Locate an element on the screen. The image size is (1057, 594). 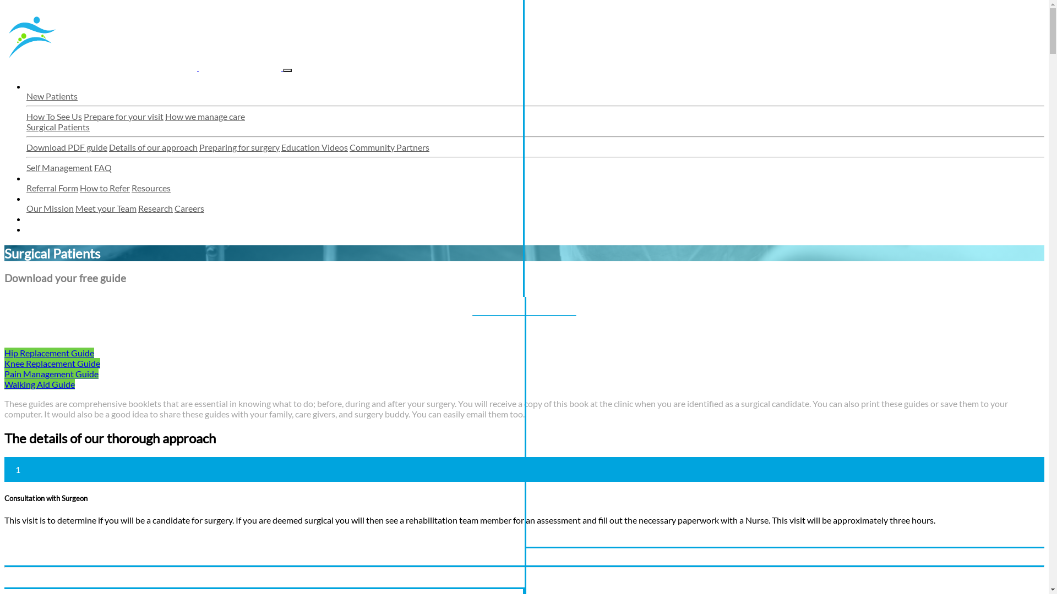
Hip Replacement Guide is located at coordinates (50, 353).